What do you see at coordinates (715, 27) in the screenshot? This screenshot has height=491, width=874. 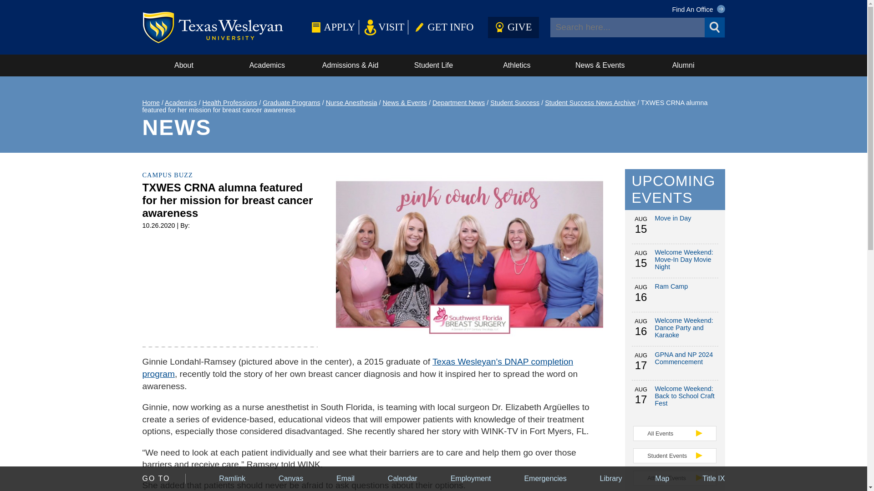 I see `Submit Search` at bounding box center [715, 27].